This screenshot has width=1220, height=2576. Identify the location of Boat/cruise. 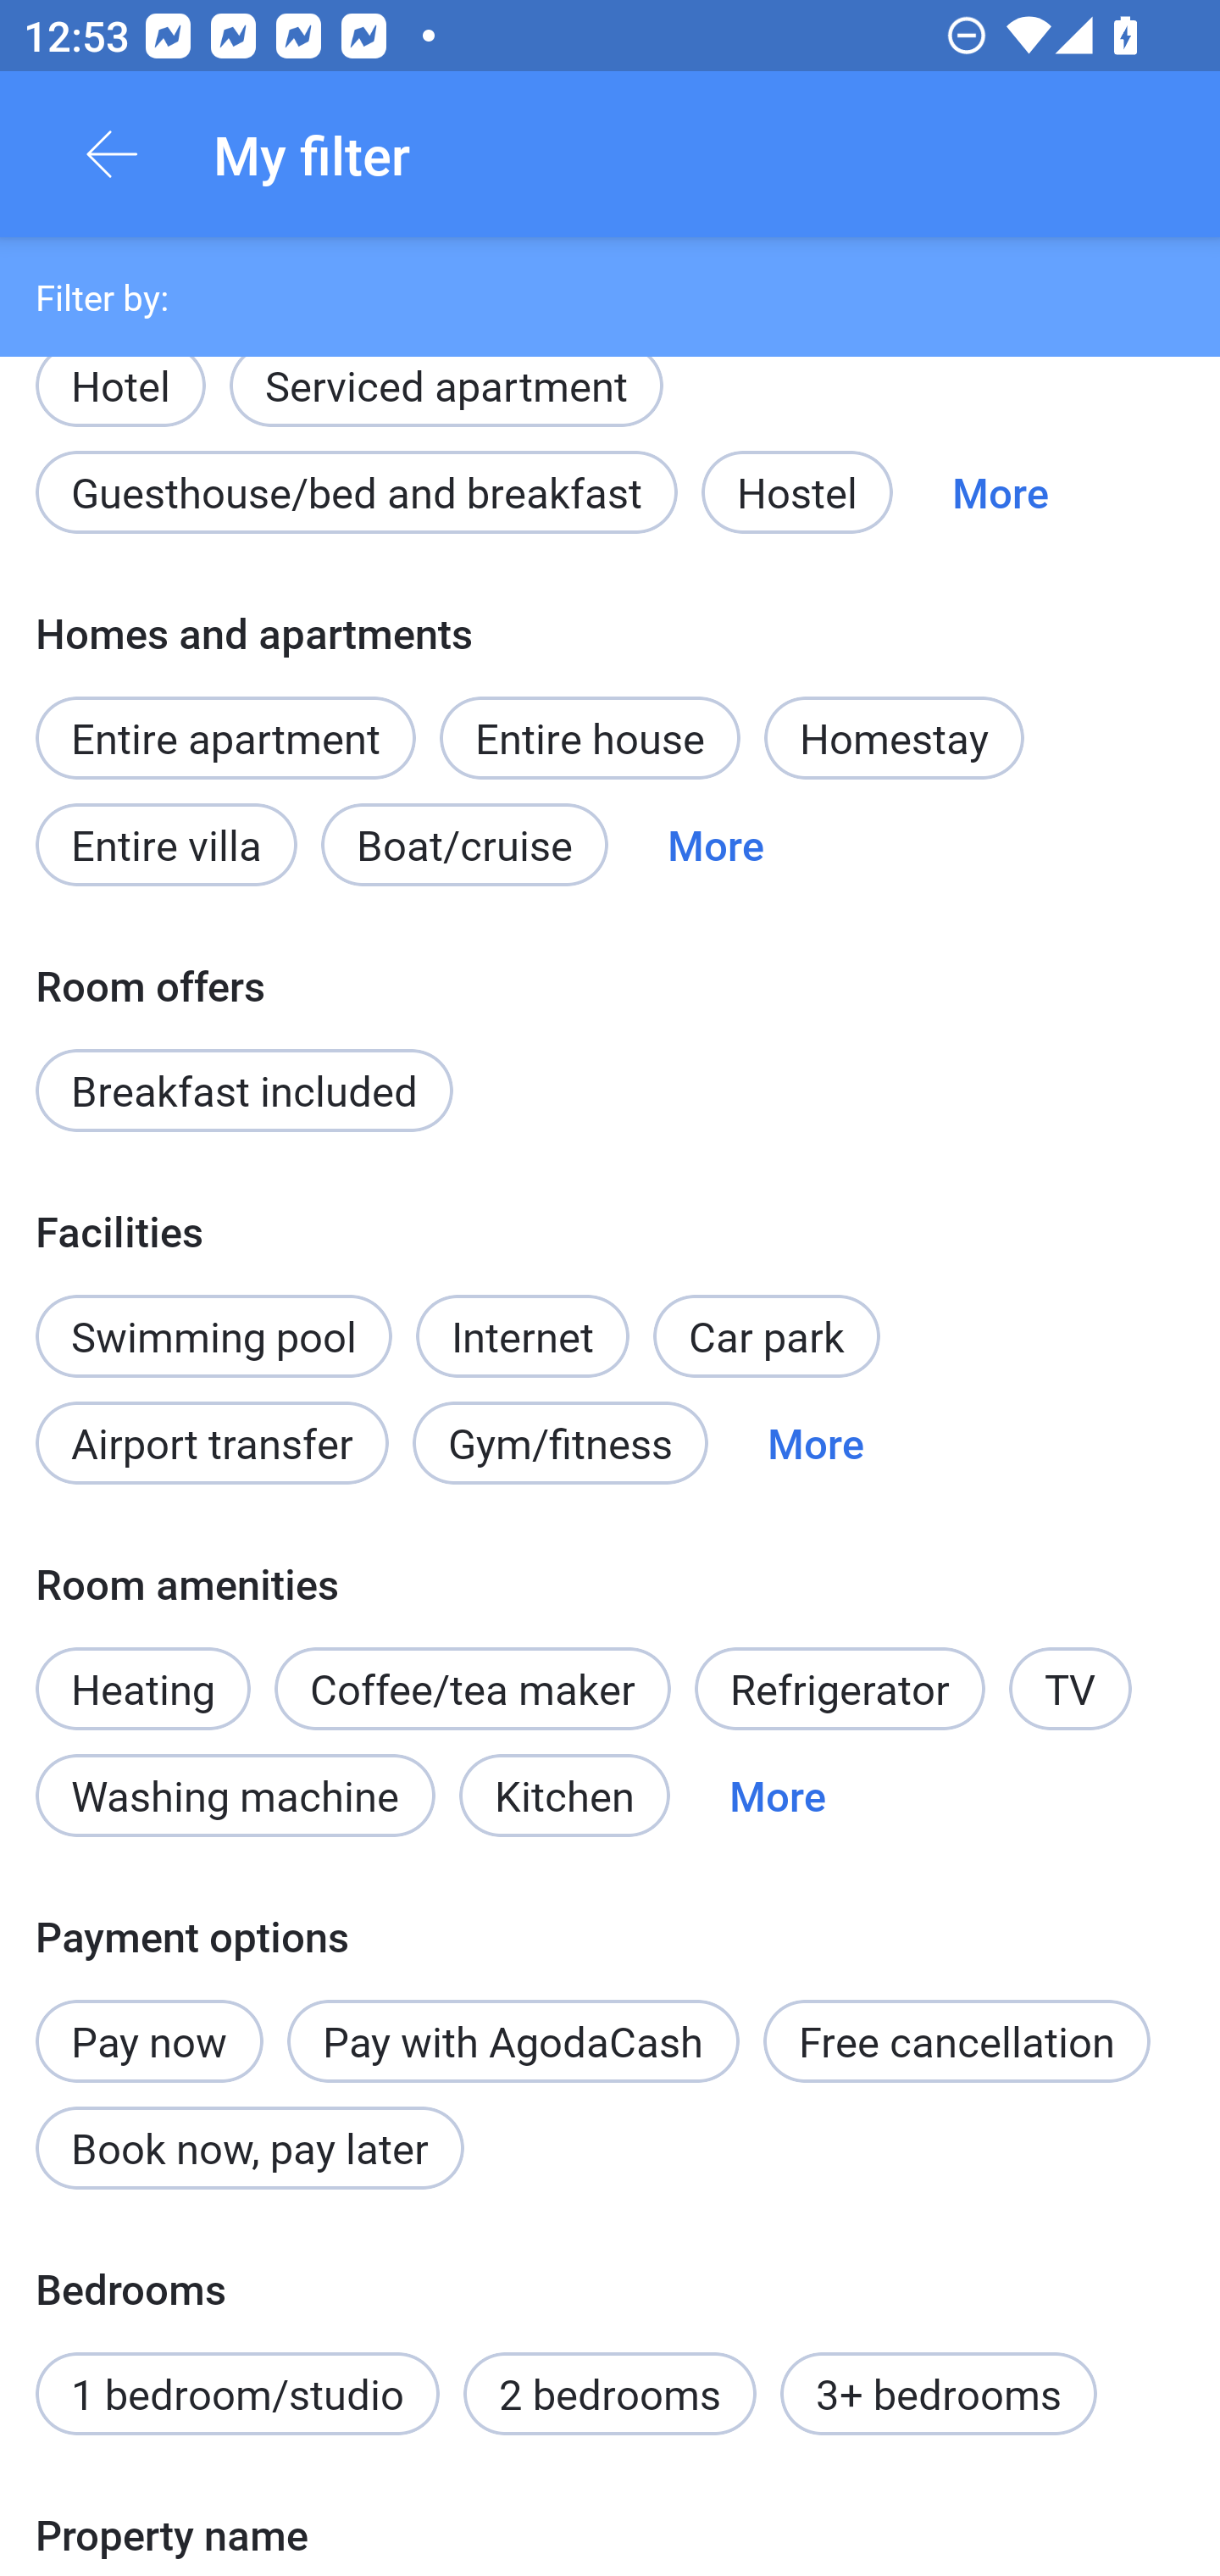
(464, 845).